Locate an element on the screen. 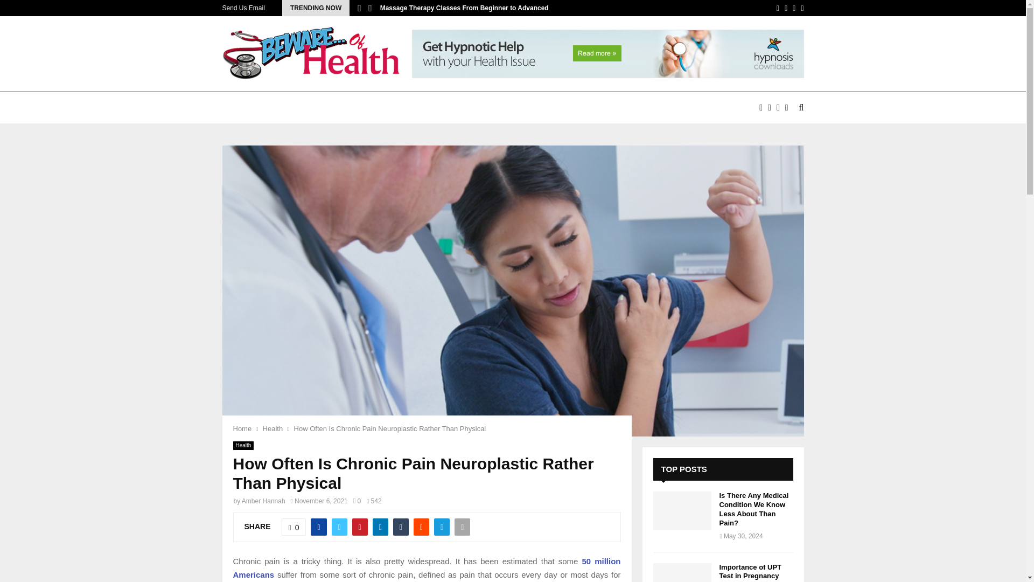 This screenshot has width=1034, height=582. THERAPY is located at coordinates (638, 108).